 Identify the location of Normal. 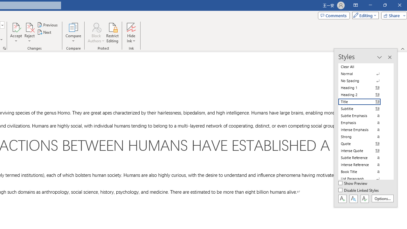
(363, 74).